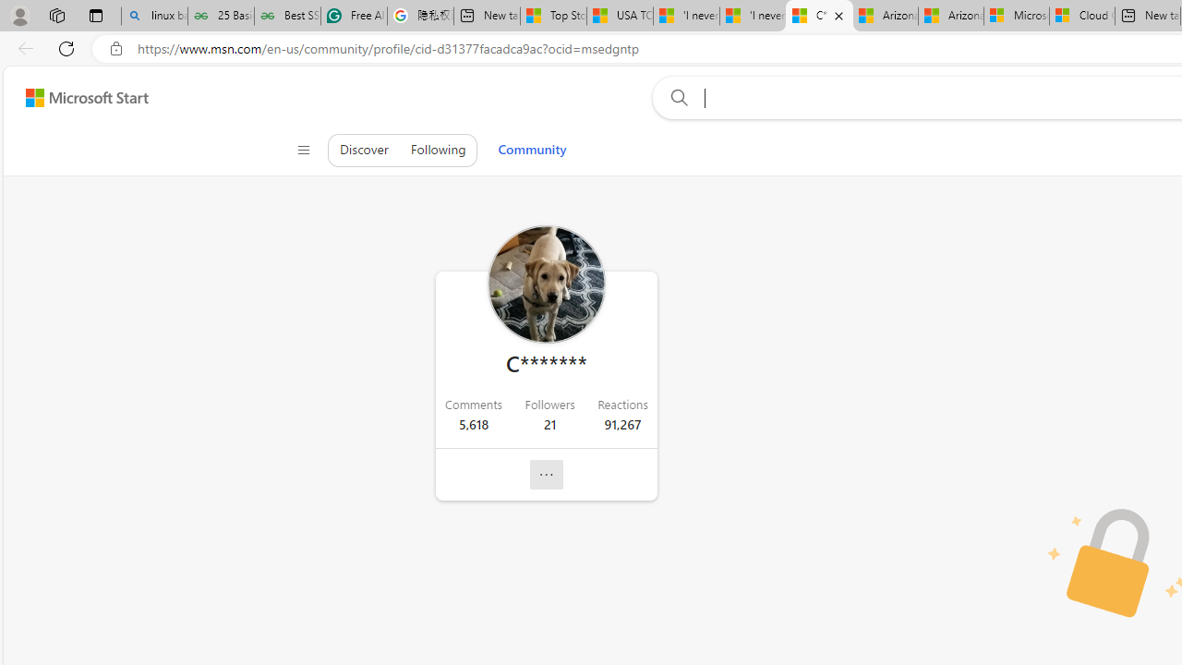 The height and width of the screenshot is (665, 1182). What do you see at coordinates (154, 17) in the screenshot?
I see `linux basic - Search` at bounding box center [154, 17].